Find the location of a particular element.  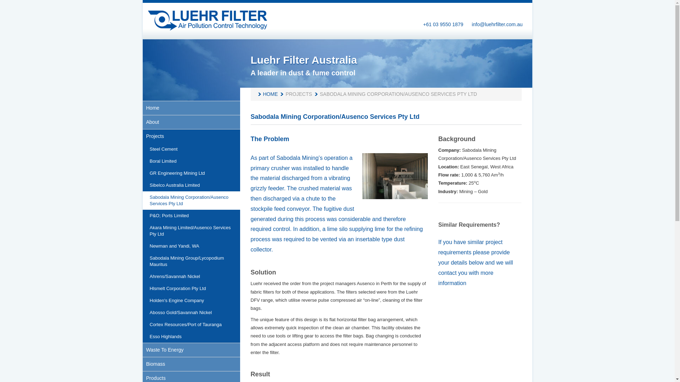

HOME is located at coordinates (267, 94).